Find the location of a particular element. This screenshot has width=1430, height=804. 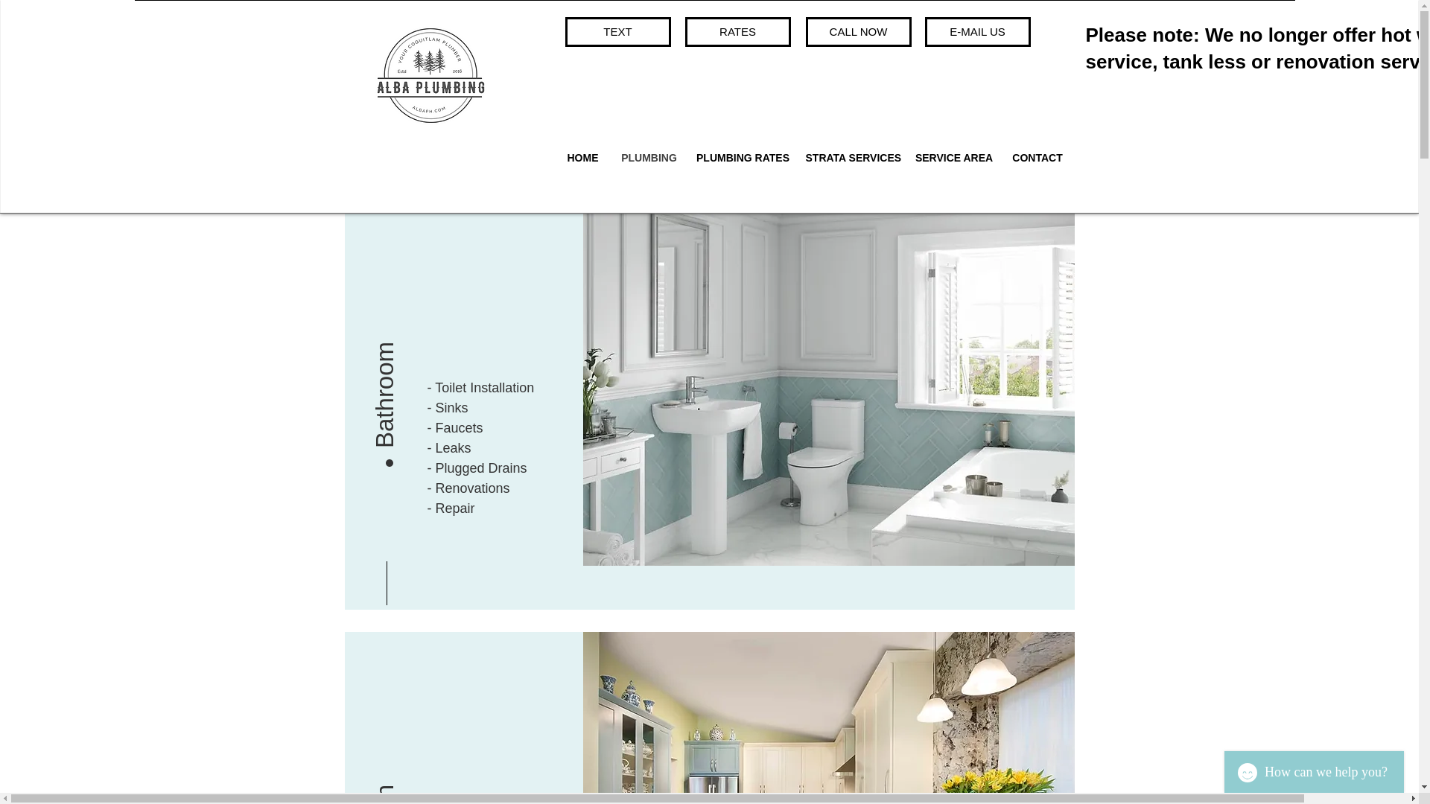

HOME is located at coordinates (582, 157).